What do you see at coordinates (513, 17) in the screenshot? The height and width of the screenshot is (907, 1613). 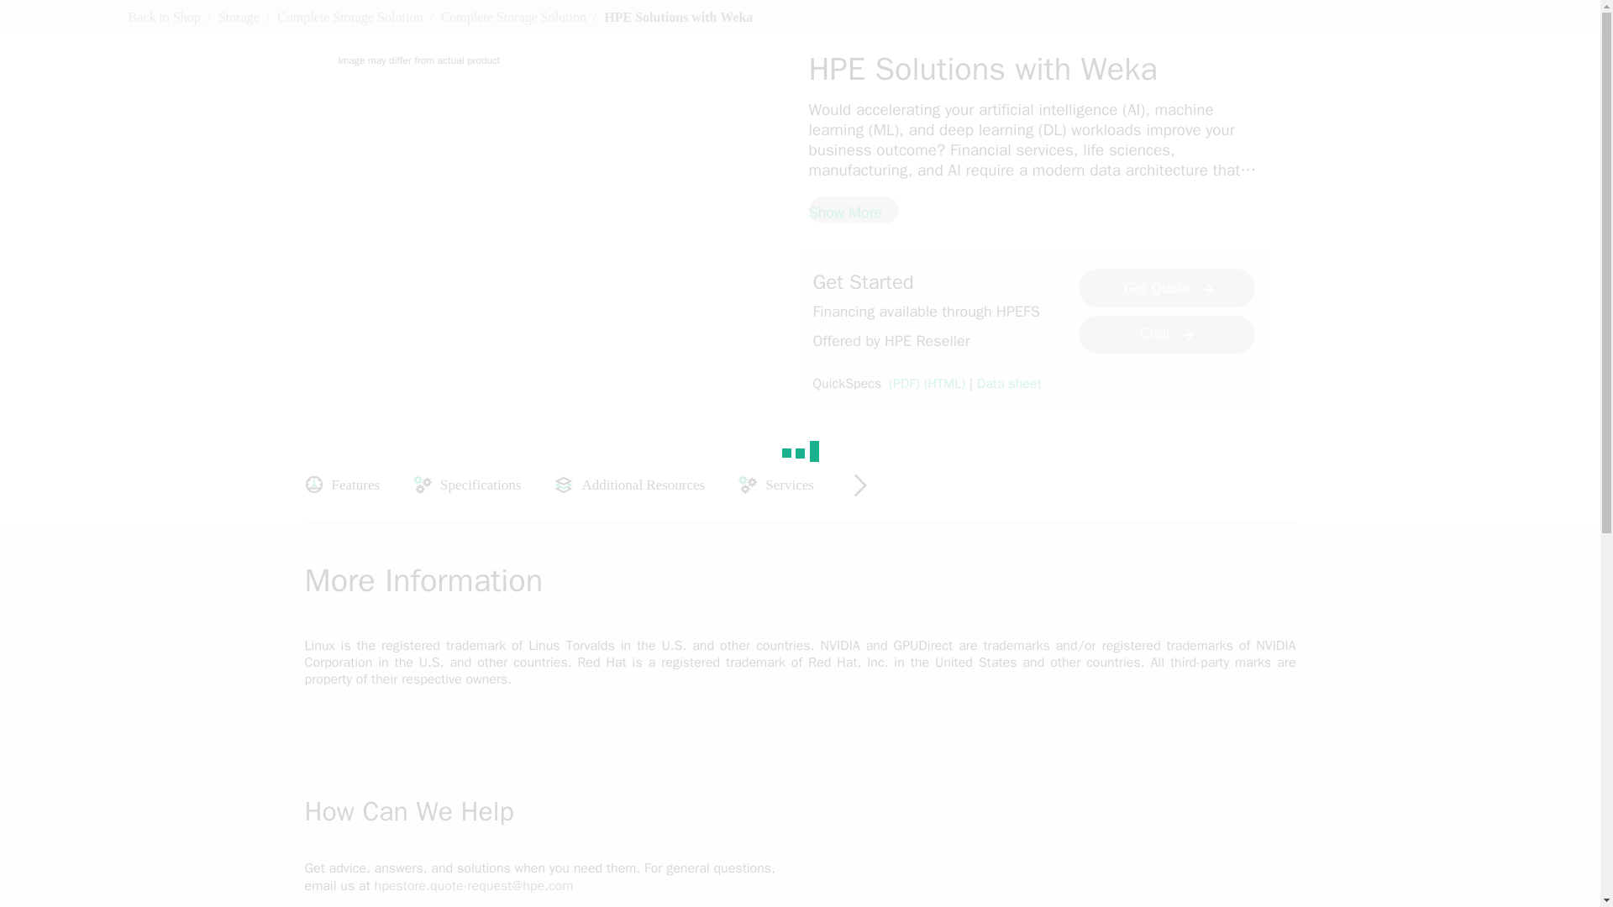 I see `Complete Storage Solution` at bounding box center [513, 17].